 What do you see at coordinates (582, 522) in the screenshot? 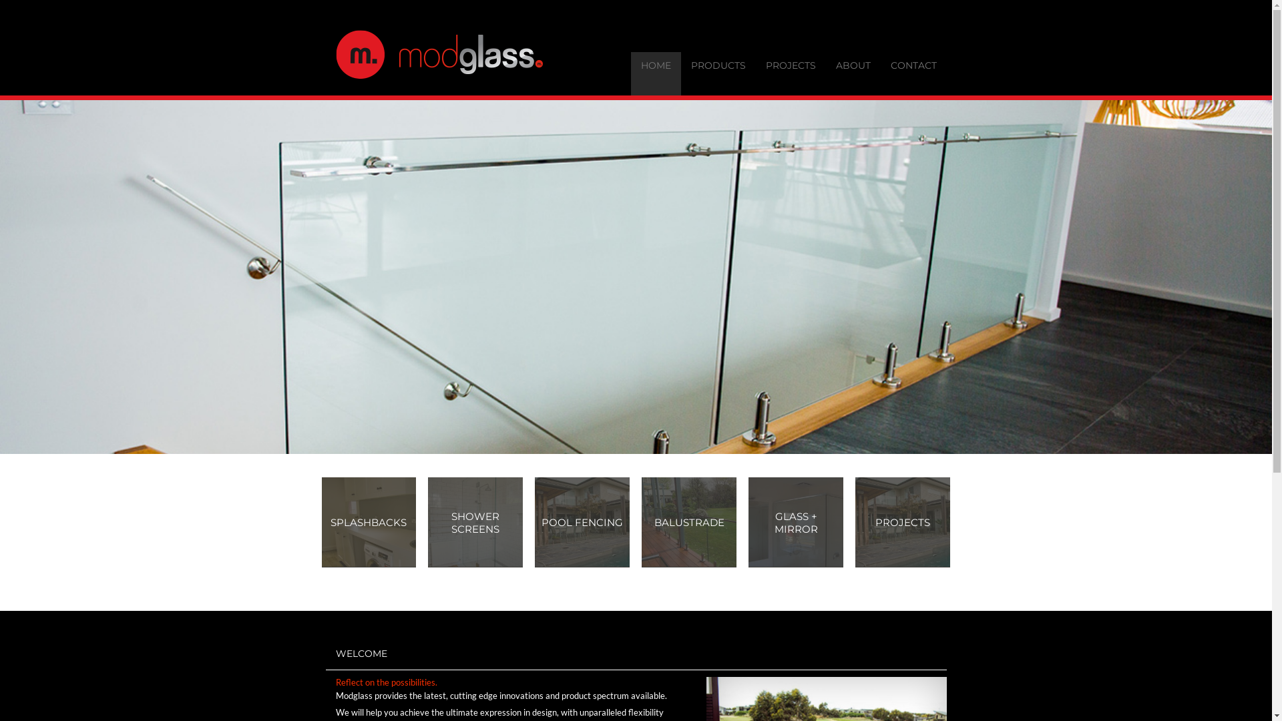
I see `POOL FENCING` at bounding box center [582, 522].